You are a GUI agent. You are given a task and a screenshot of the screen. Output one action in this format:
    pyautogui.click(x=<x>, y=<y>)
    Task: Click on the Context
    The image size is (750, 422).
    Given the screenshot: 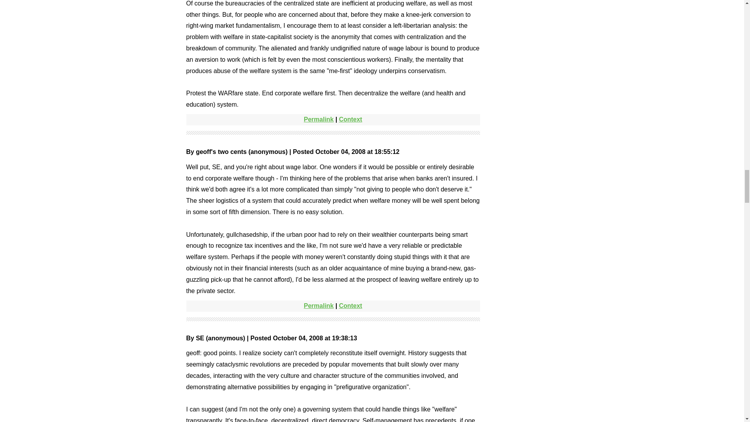 What is the action you would take?
    pyautogui.click(x=350, y=306)
    